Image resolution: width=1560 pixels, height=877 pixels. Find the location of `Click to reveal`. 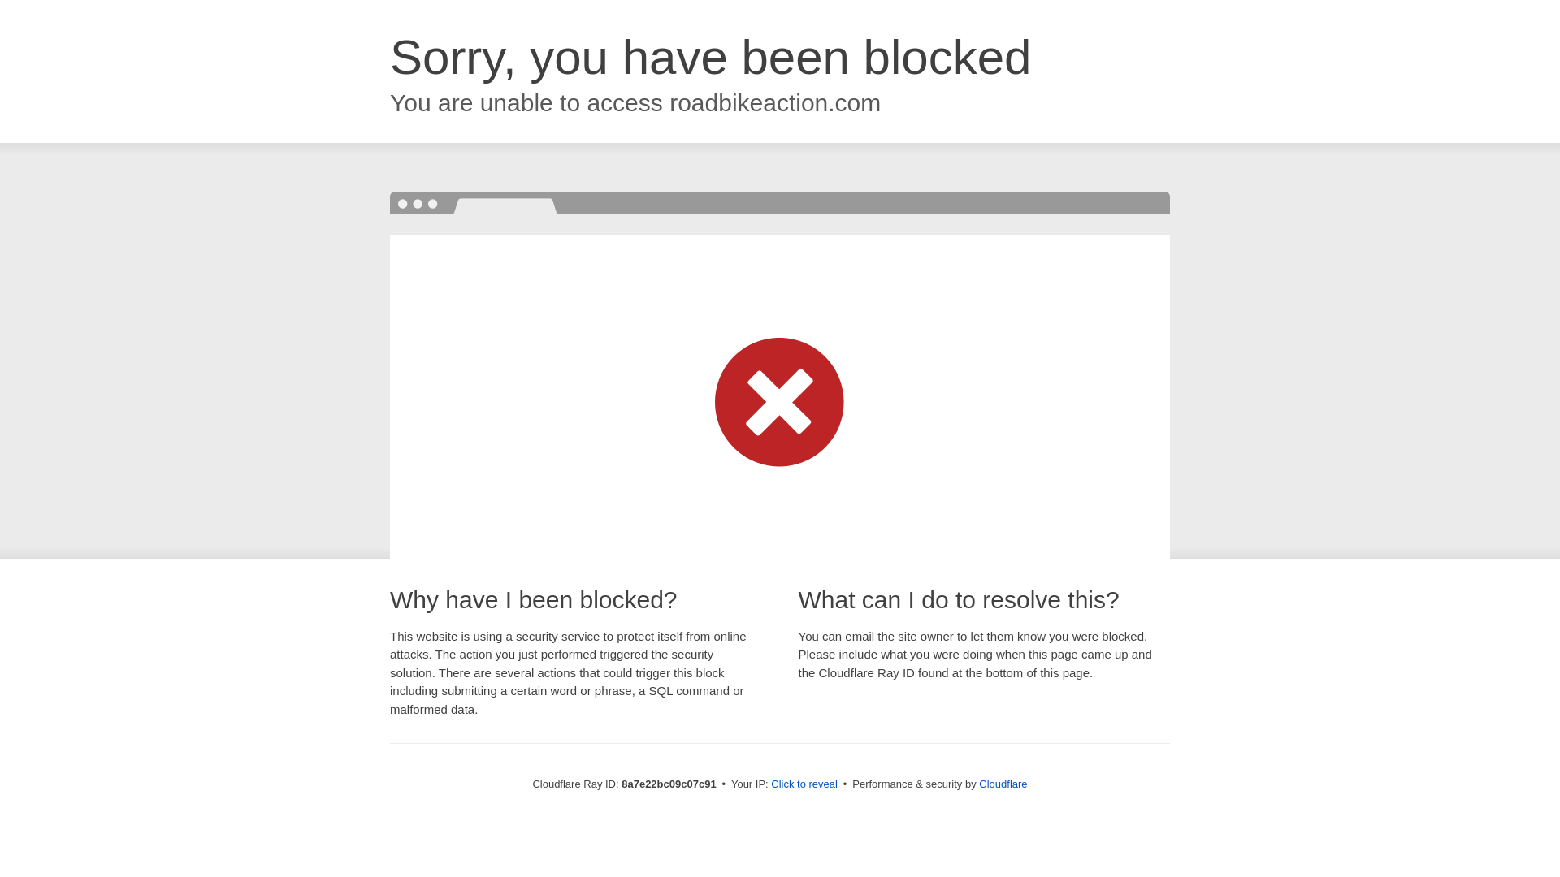

Click to reveal is located at coordinates (804, 784).